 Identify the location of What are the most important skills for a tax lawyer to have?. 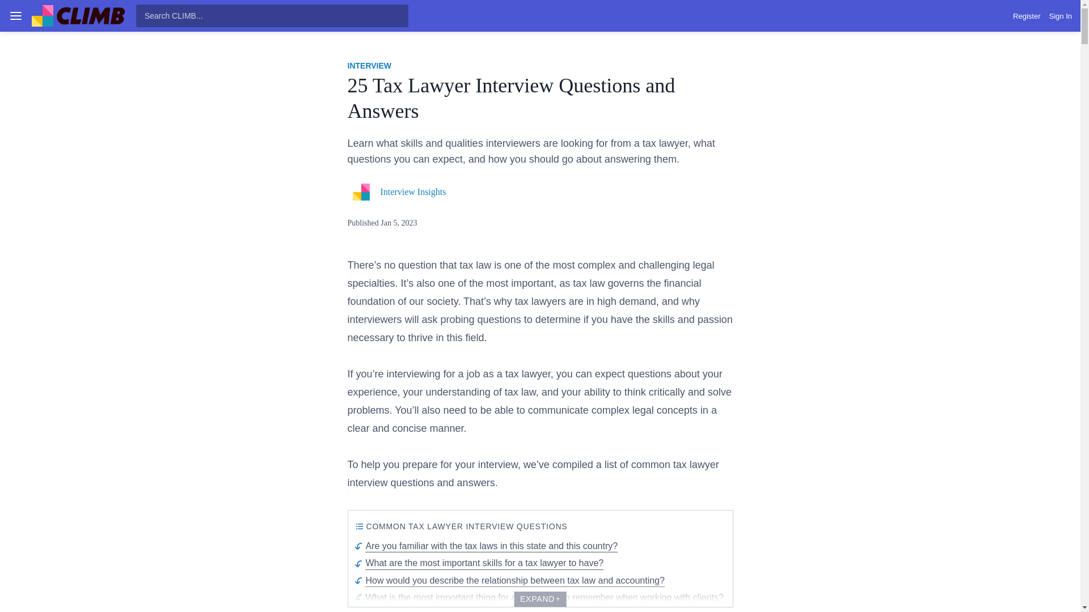
(479, 563).